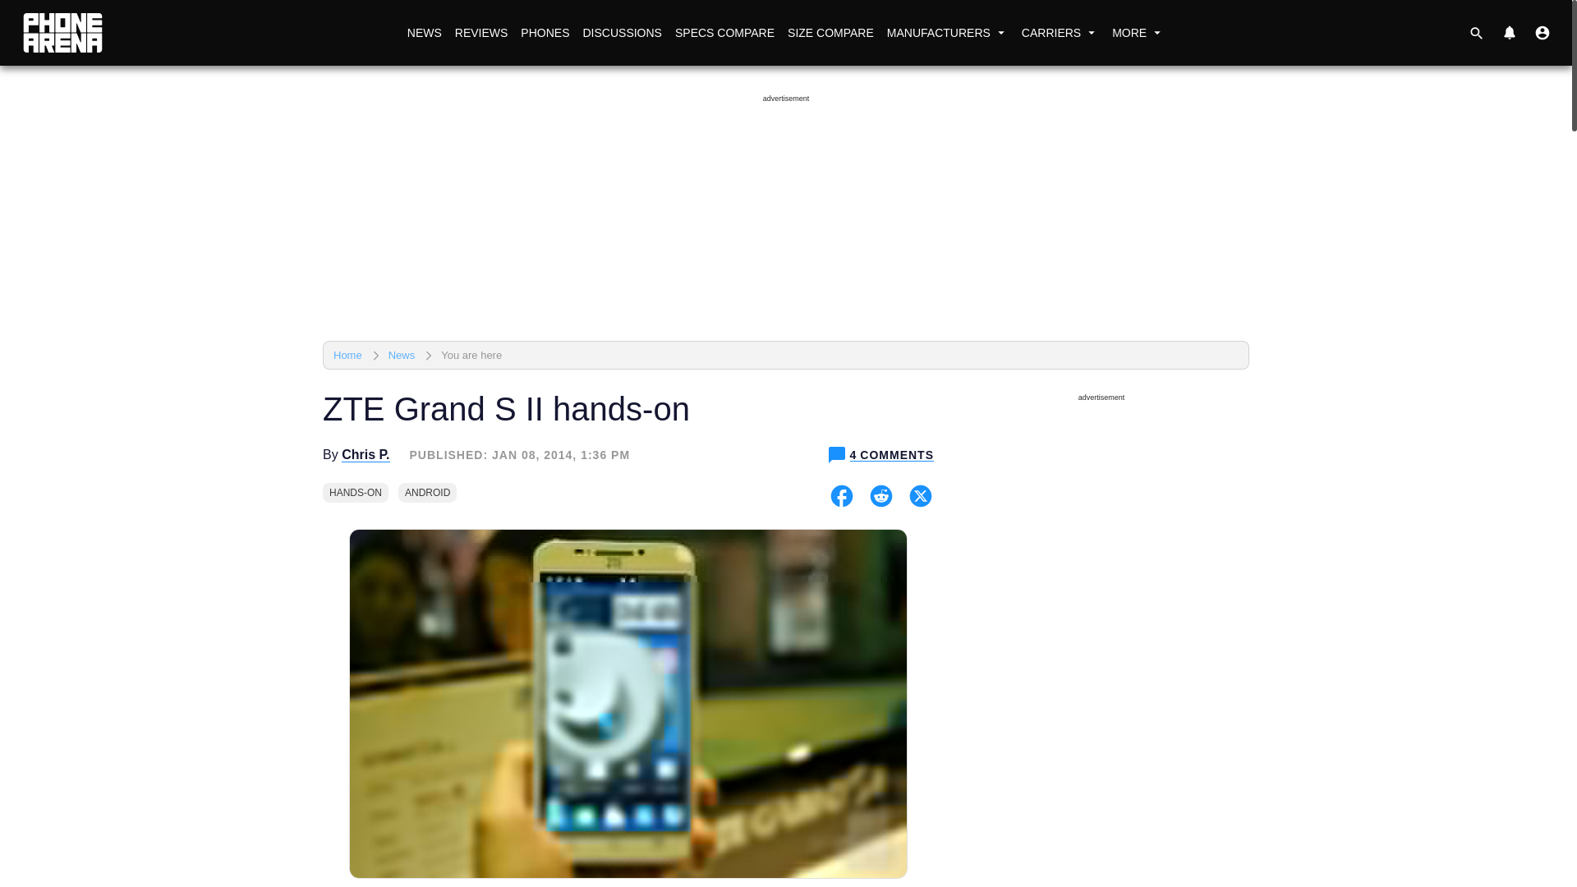  Describe the element at coordinates (724, 33) in the screenshot. I see `SPECS COMPARE` at that location.